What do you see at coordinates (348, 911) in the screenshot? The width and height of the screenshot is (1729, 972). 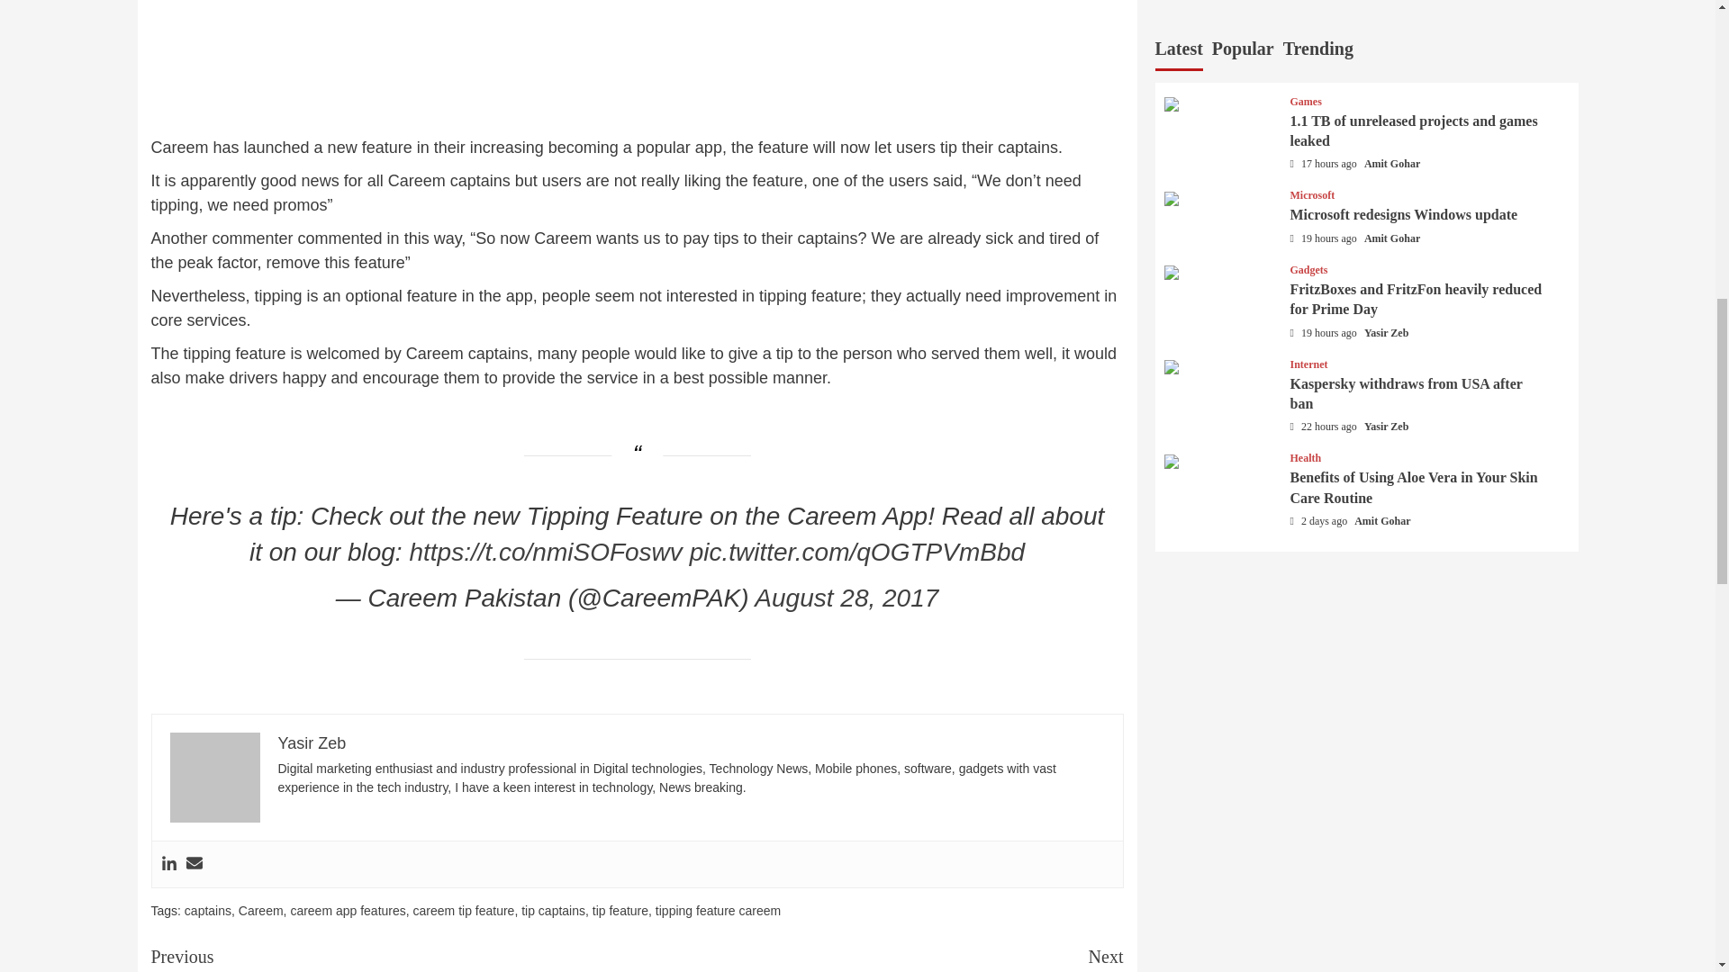 I see `careem app features` at bounding box center [348, 911].